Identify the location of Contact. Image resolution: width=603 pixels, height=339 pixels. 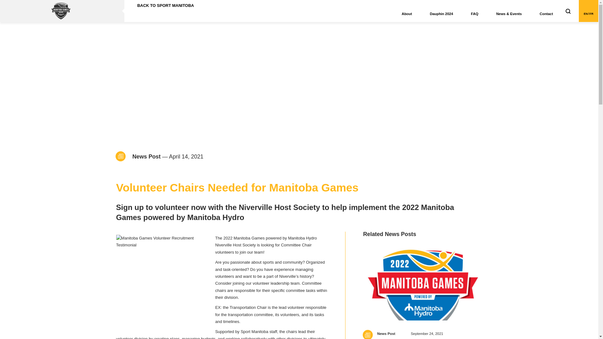
(546, 11).